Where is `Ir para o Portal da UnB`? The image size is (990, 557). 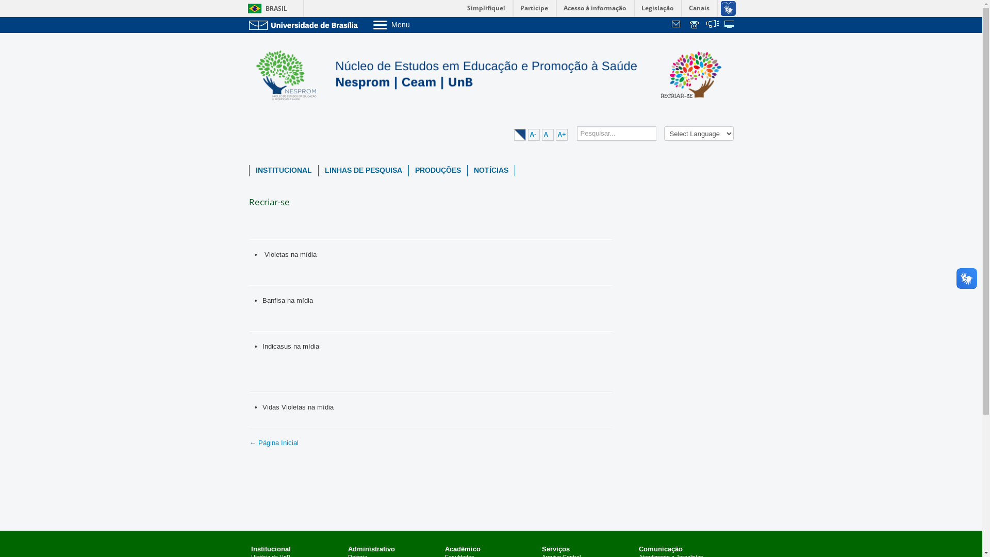
Ir para o Portal da UnB is located at coordinates (305, 25).